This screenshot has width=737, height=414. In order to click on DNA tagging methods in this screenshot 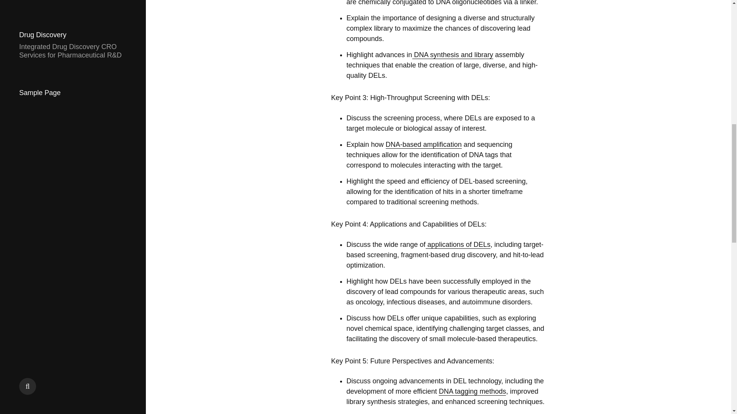, I will do `click(472, 391)`.